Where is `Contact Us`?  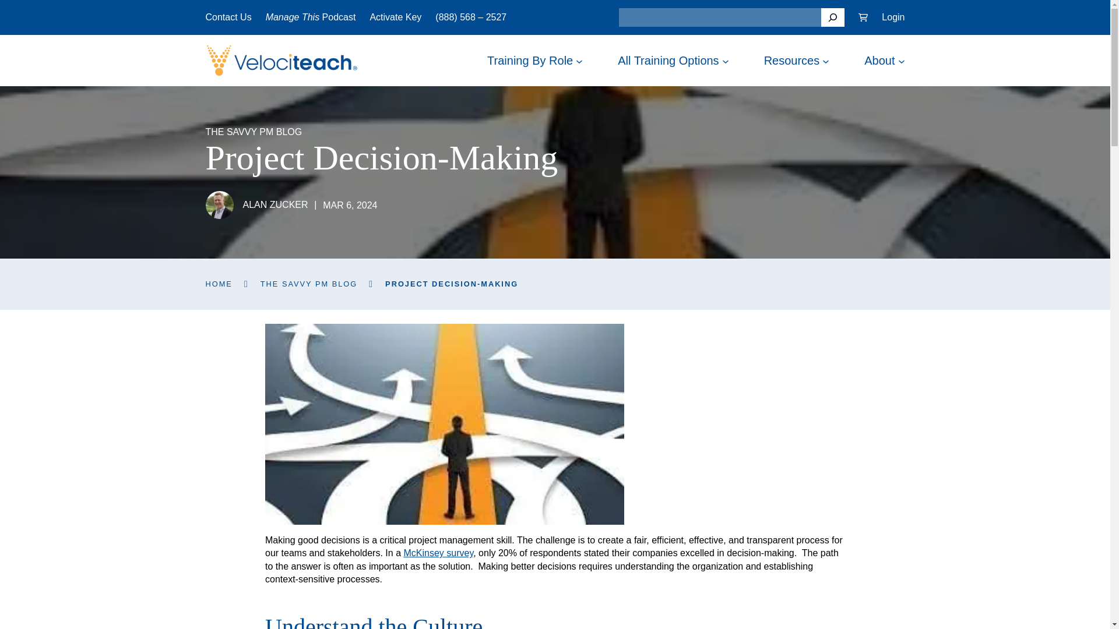 Contact Us is located at coordinates (227, 17).